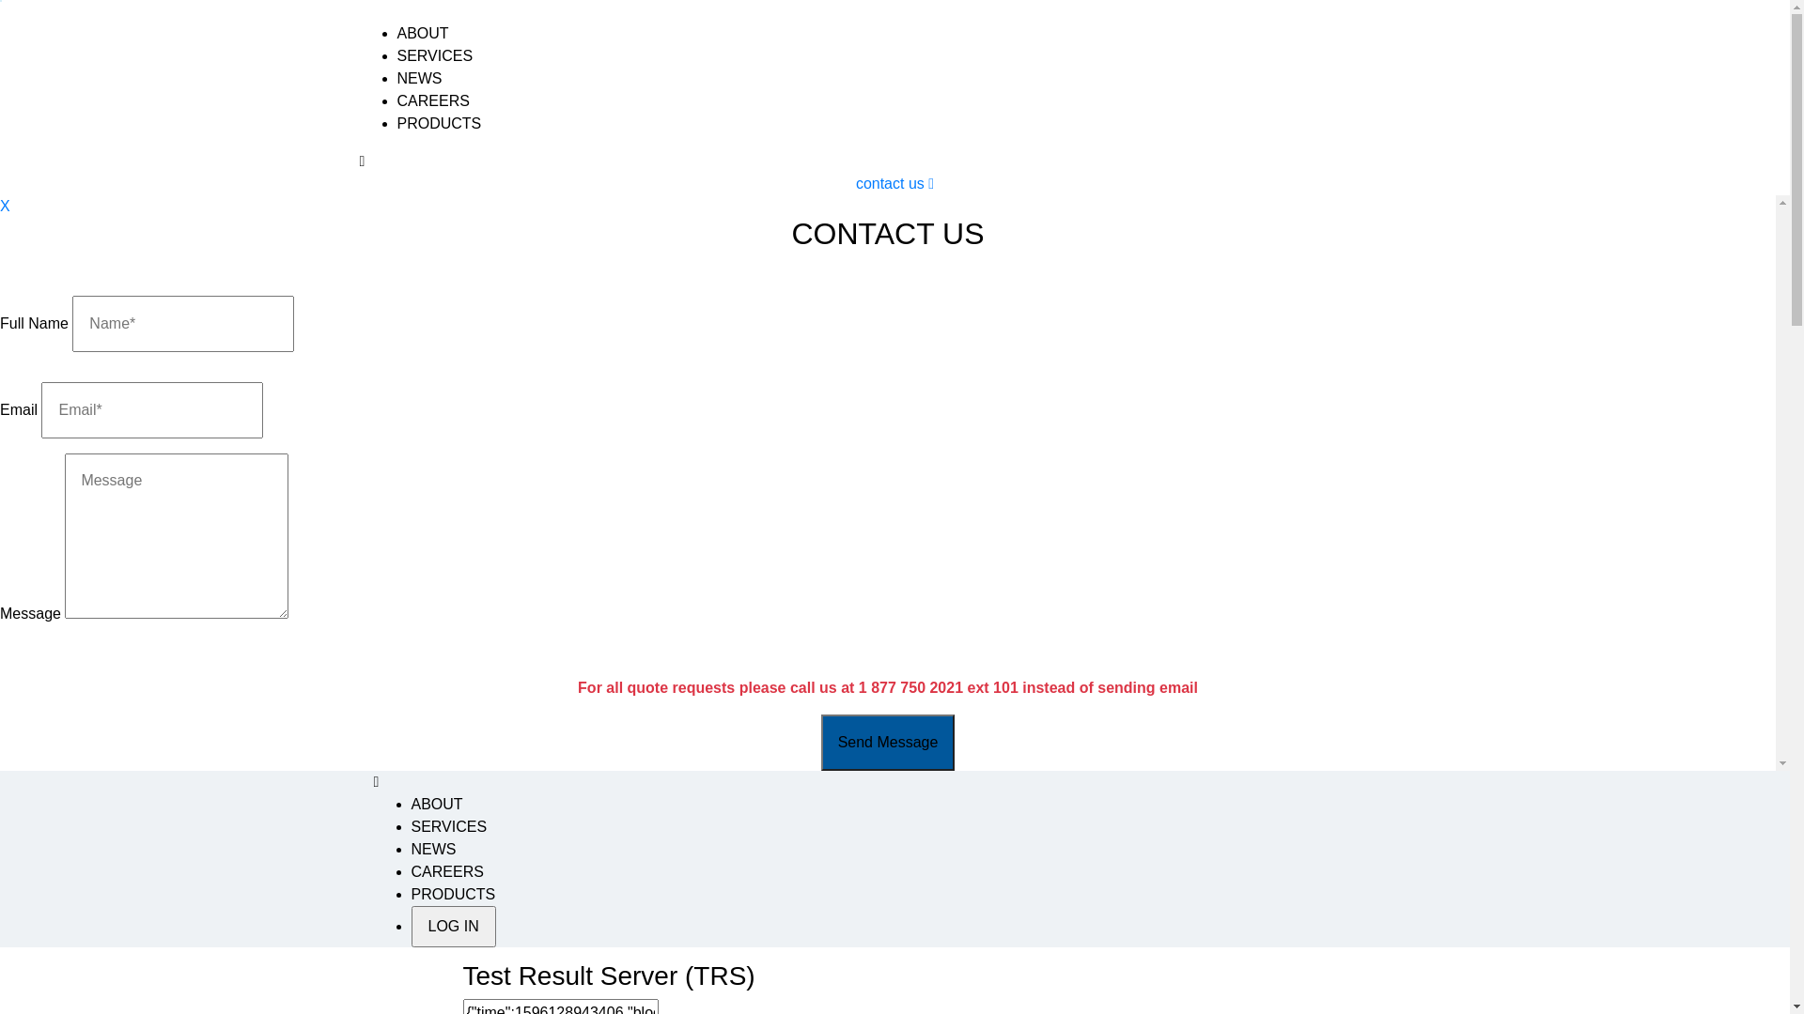  Describe the element at coordinates (6, 207) in the screenshot. I see `X` at that location.